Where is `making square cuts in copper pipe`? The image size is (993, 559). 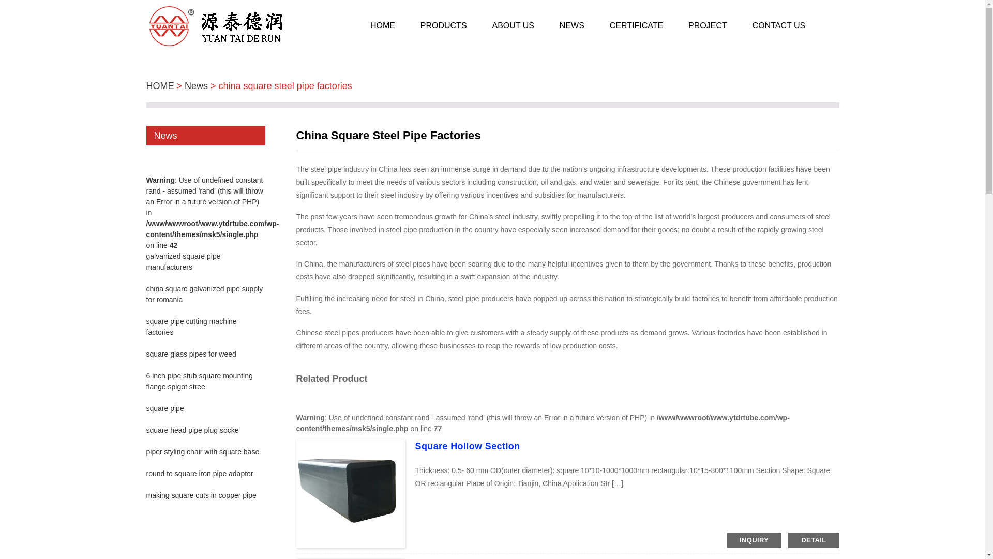 making square cuts in copper pipe is located at coordinates (201, 495).